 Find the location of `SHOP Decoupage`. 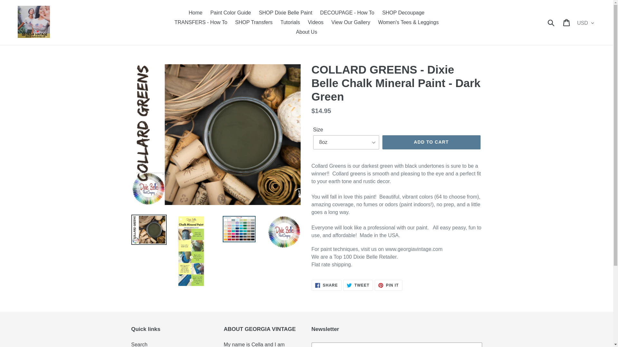

SHOP Decoupage is located at coordinates (285, 13).